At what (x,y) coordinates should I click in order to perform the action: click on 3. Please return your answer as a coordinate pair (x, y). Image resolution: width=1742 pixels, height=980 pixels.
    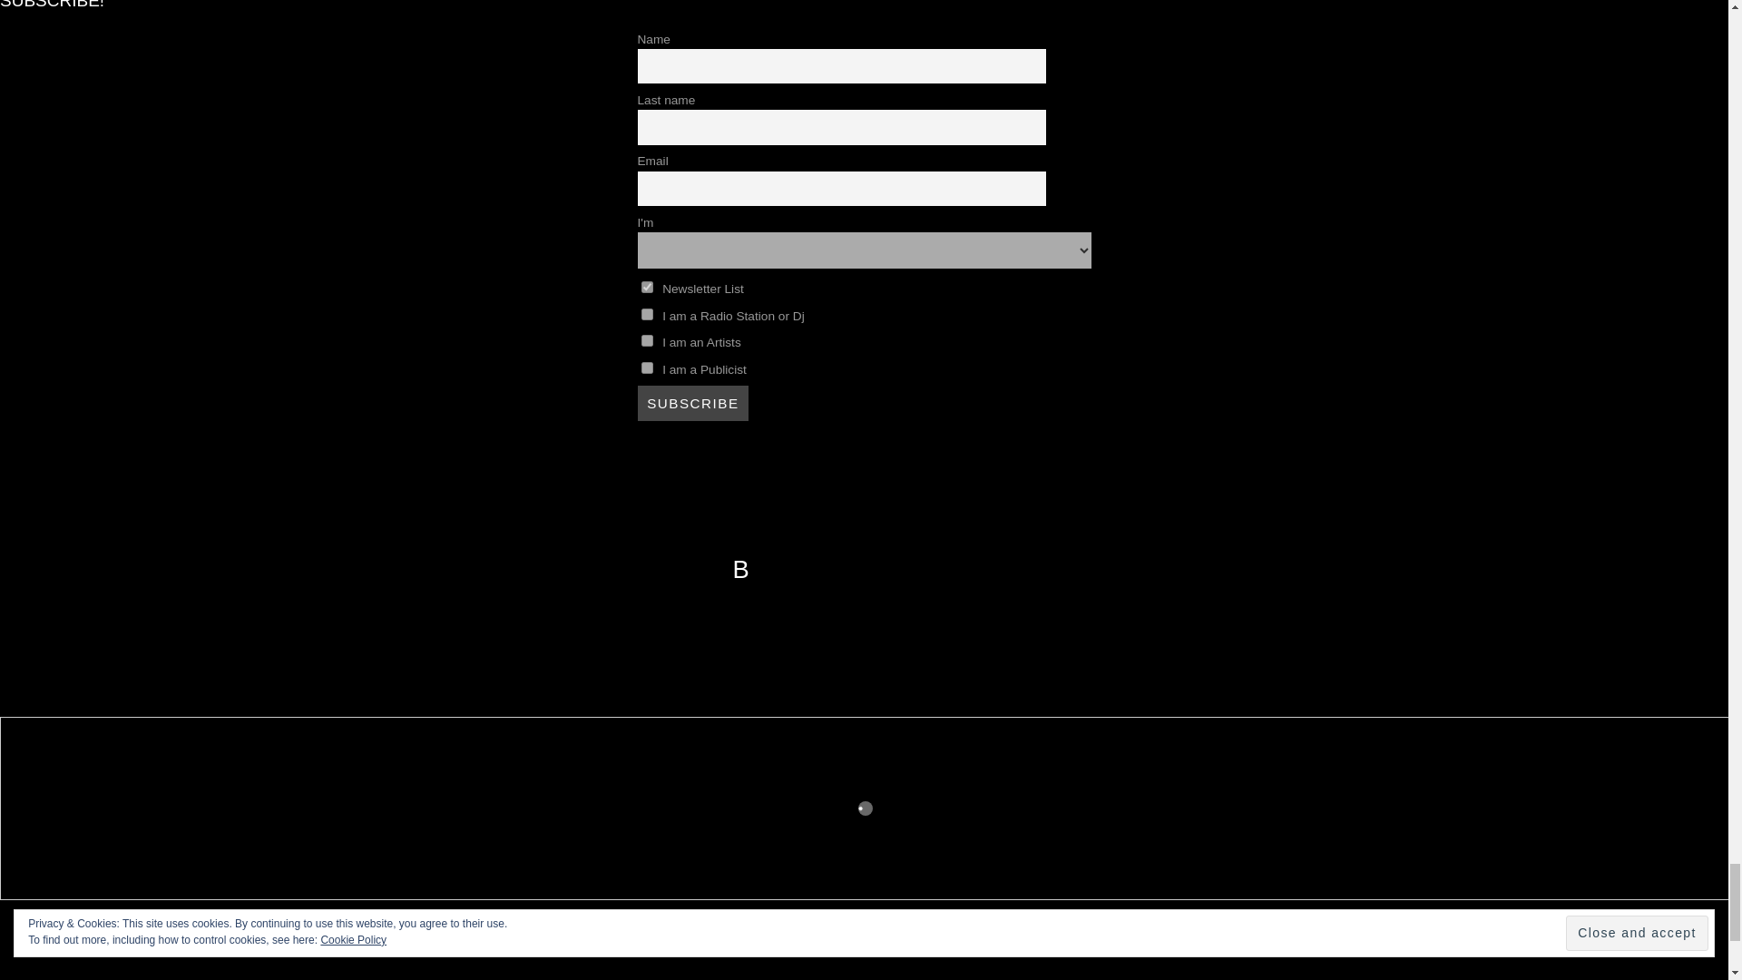
    Looking at the image, I should click on (646, 314).